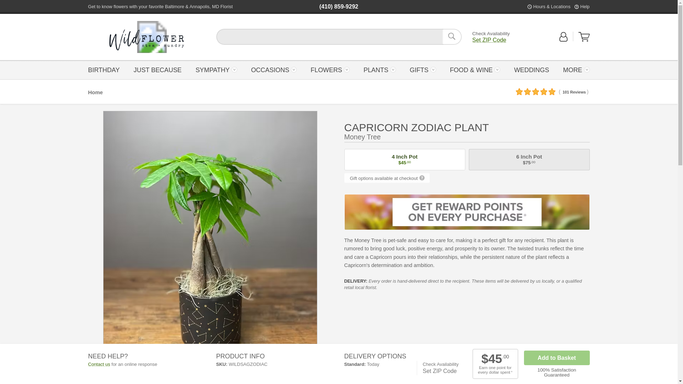 The width and height of the screenshot is (683, 384). Describe the element at coordinates (584, 40) in the screenshot. I see `View Your Shopping Cart` at that location.